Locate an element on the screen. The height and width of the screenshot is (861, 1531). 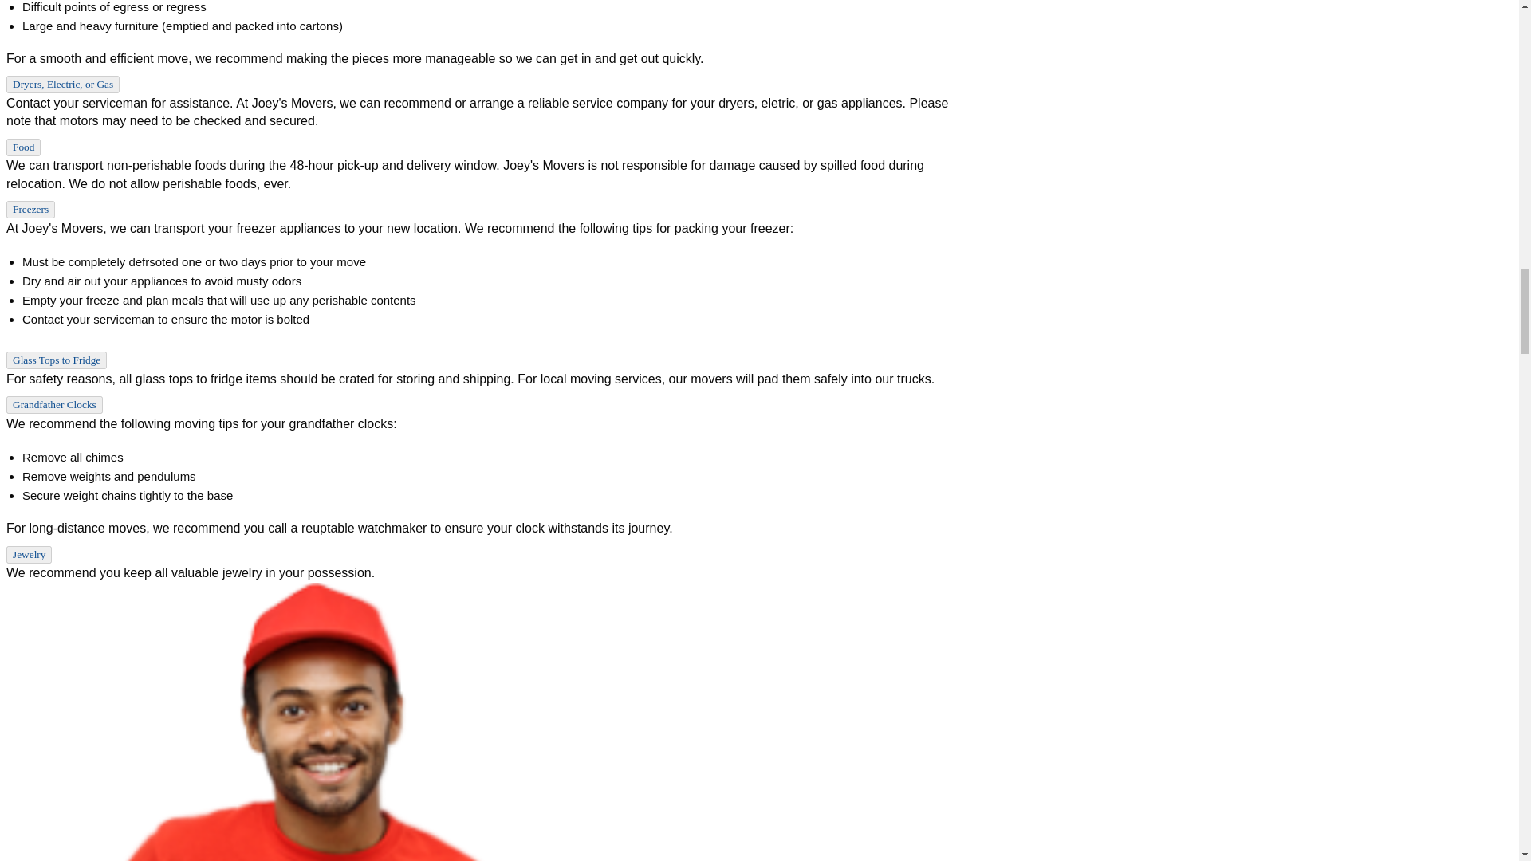
Food is located at coordinates (23, 147).